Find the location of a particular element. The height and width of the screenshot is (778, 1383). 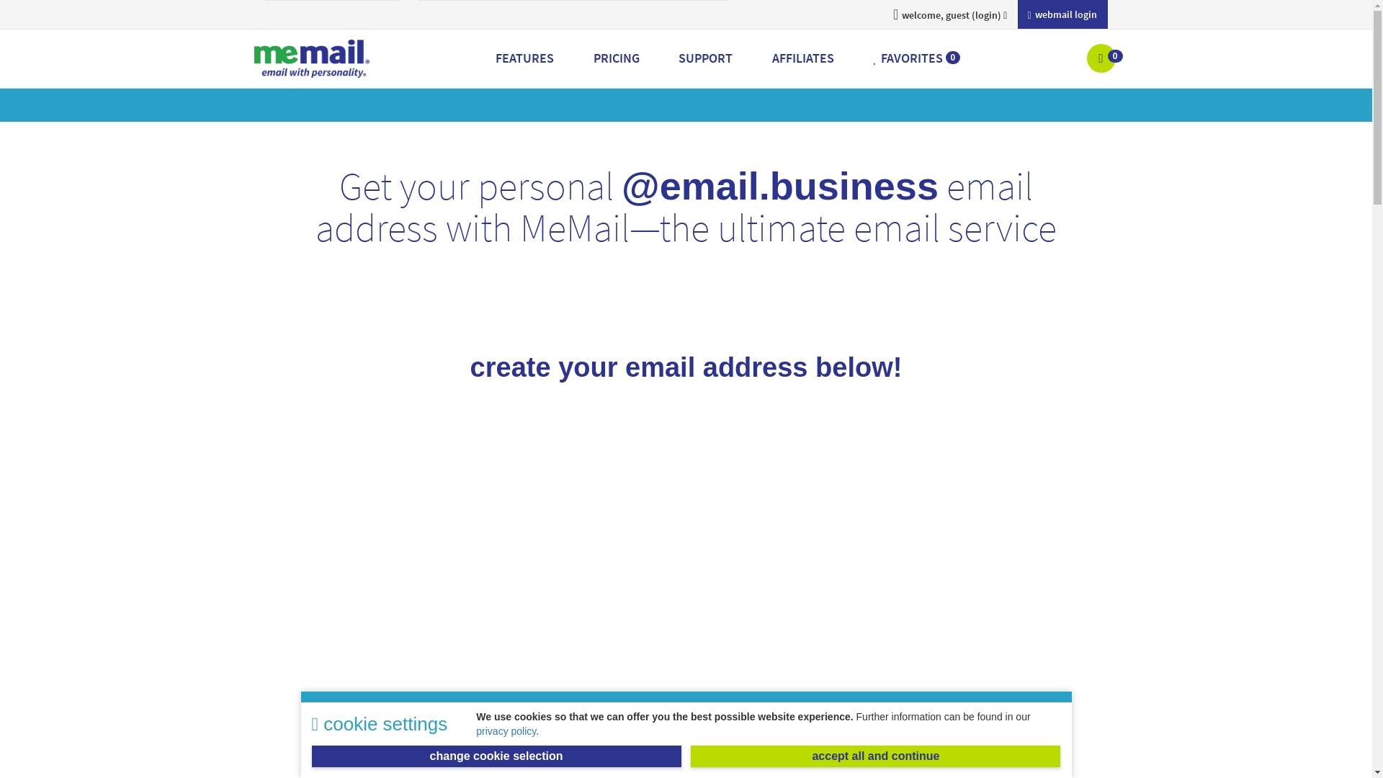

privacy policy is located at coordinates (506, 731).